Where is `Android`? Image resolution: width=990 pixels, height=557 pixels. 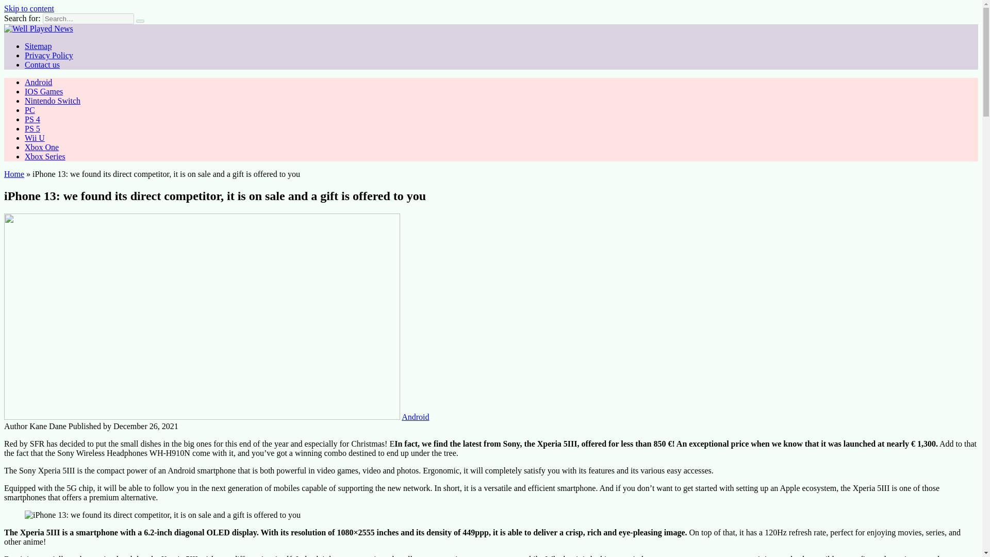 Android is located at coordinates (415, 417).